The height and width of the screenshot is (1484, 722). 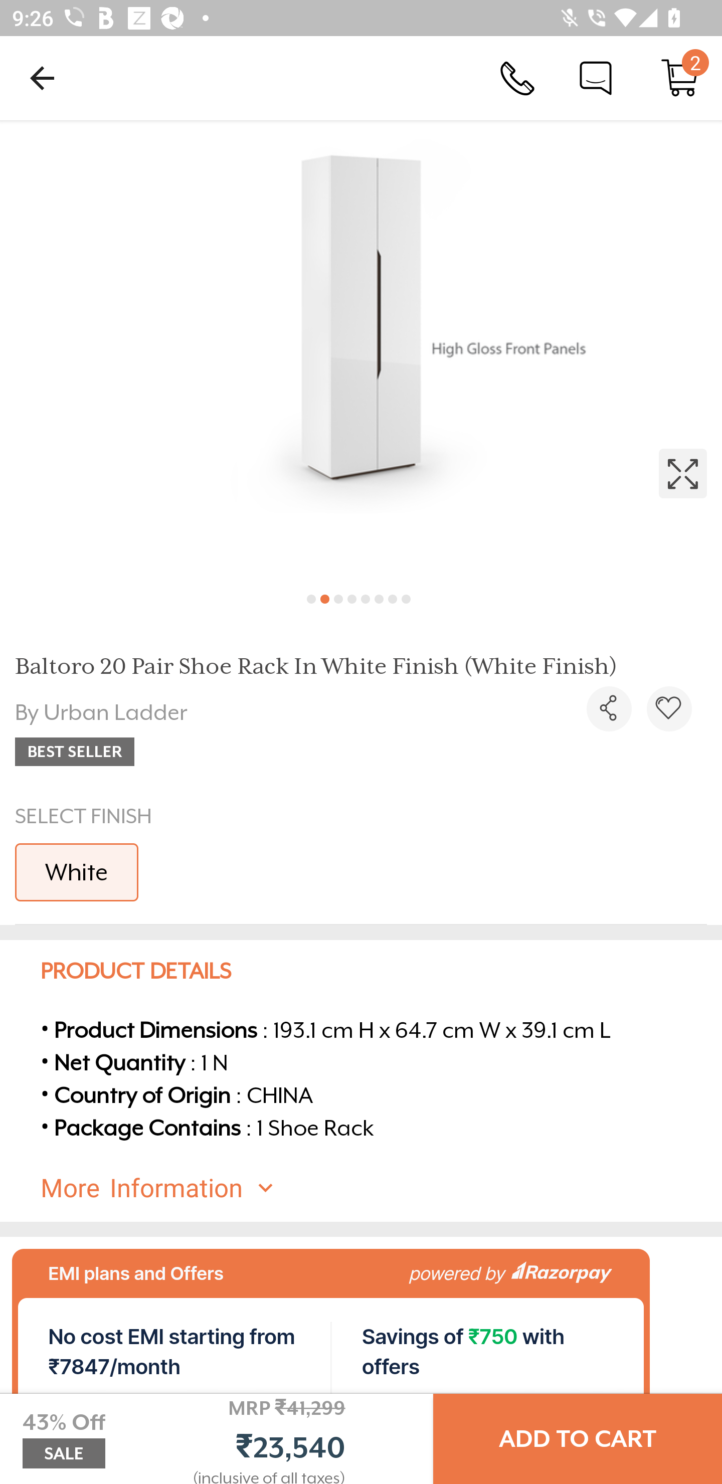 I want to click on Call Us, so click(x=517, y=77).